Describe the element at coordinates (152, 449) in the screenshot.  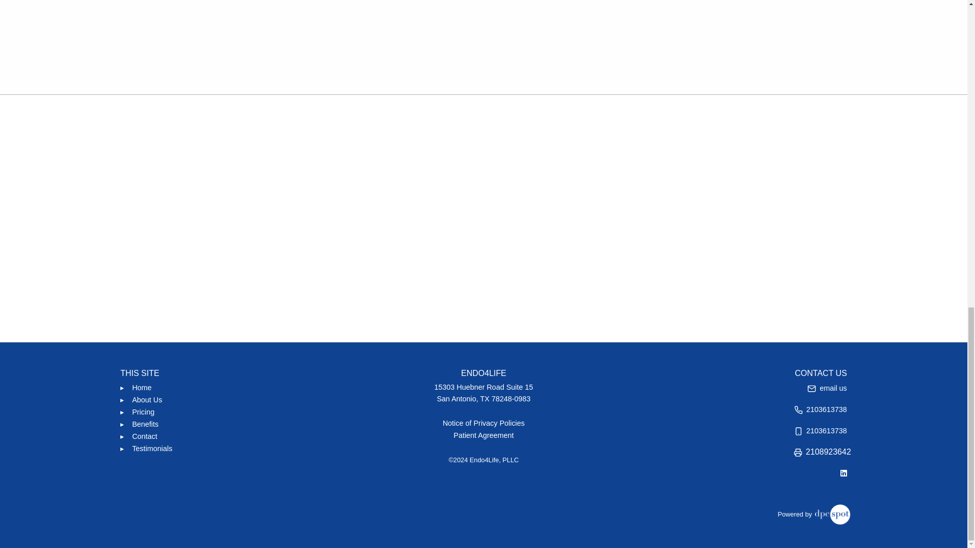
I see `Testimonials` at that location.